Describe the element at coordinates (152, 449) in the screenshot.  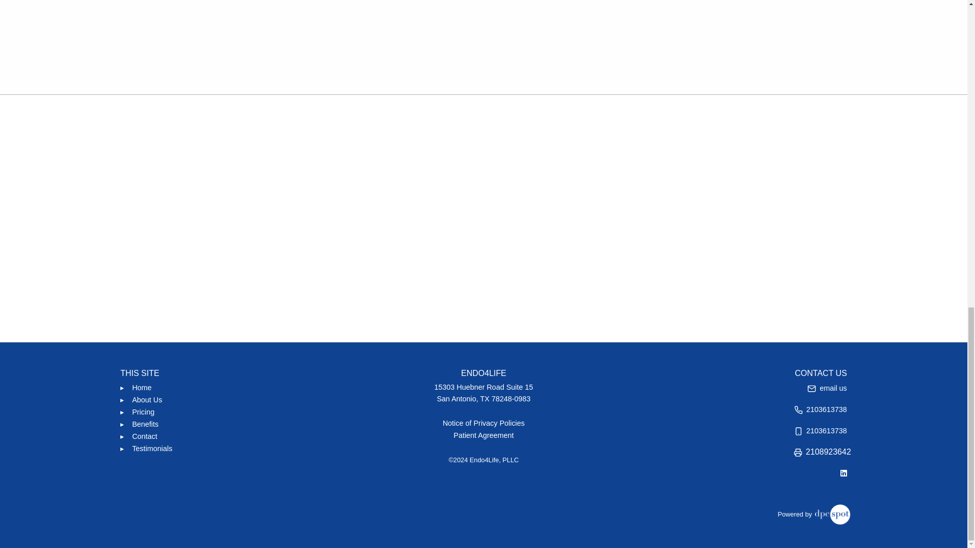
I see `Testimonials` at that location.